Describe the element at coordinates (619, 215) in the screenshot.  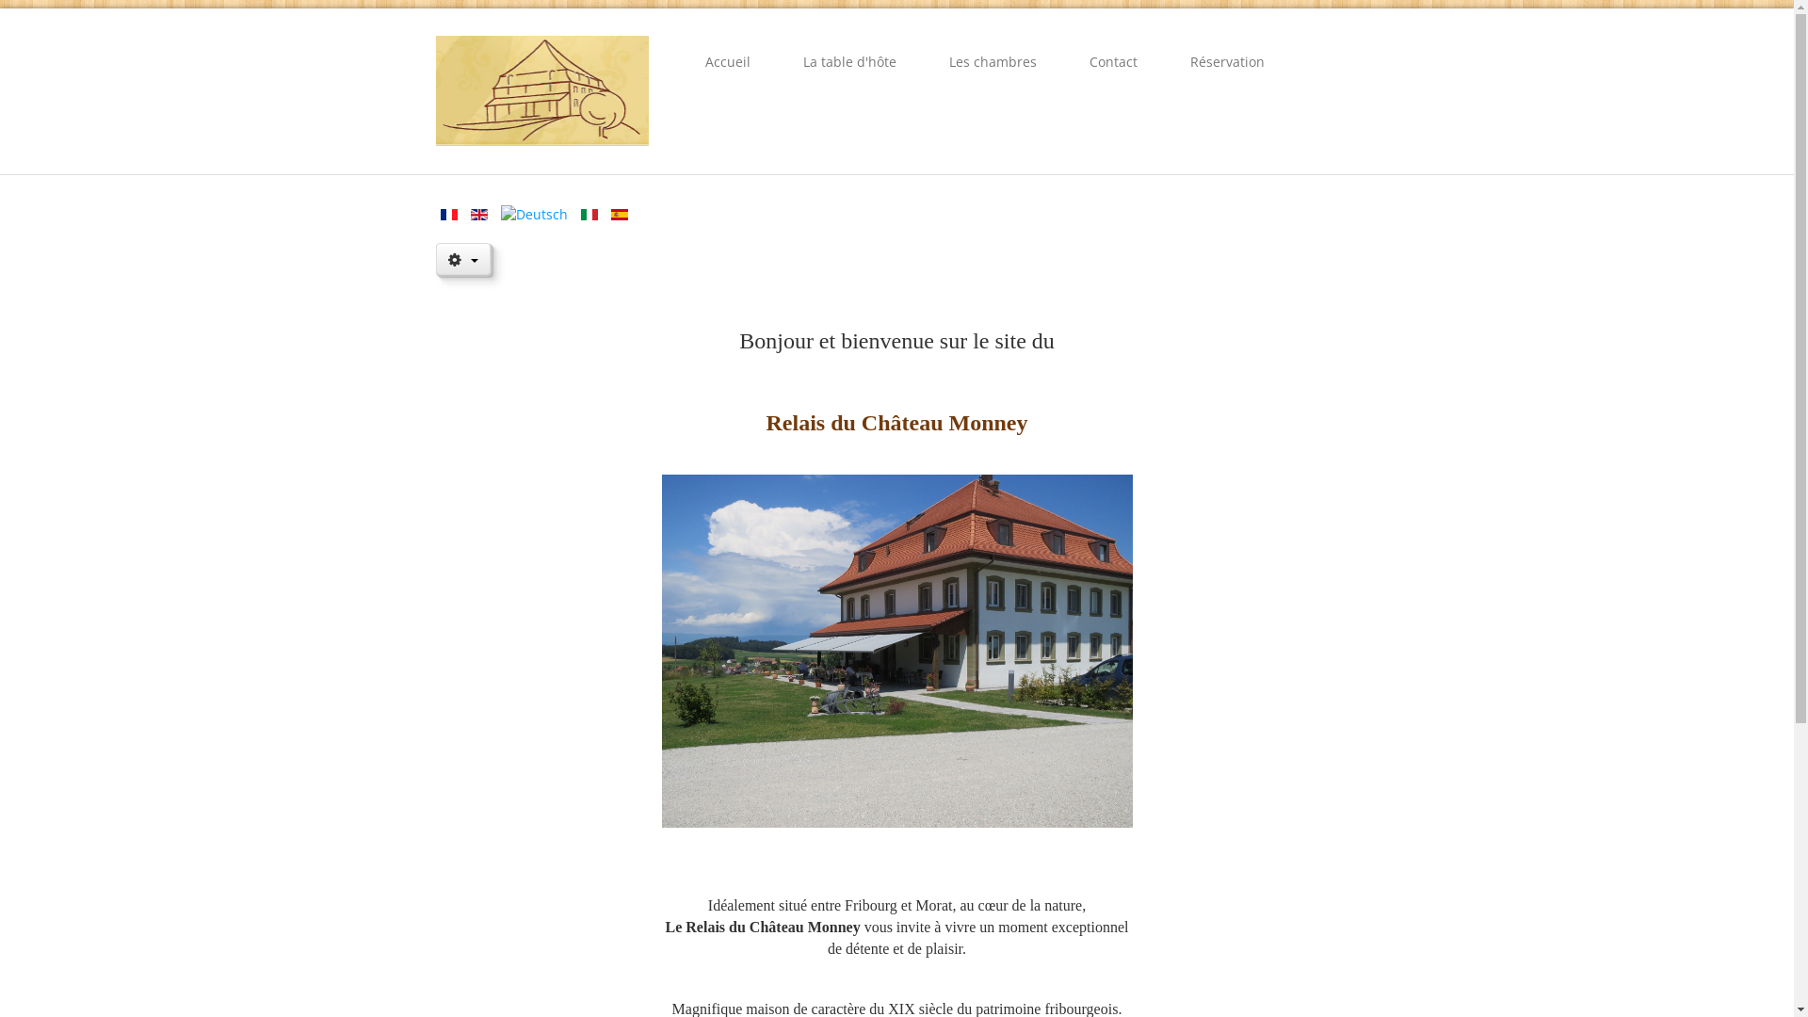
I see `Spanish` at that location.